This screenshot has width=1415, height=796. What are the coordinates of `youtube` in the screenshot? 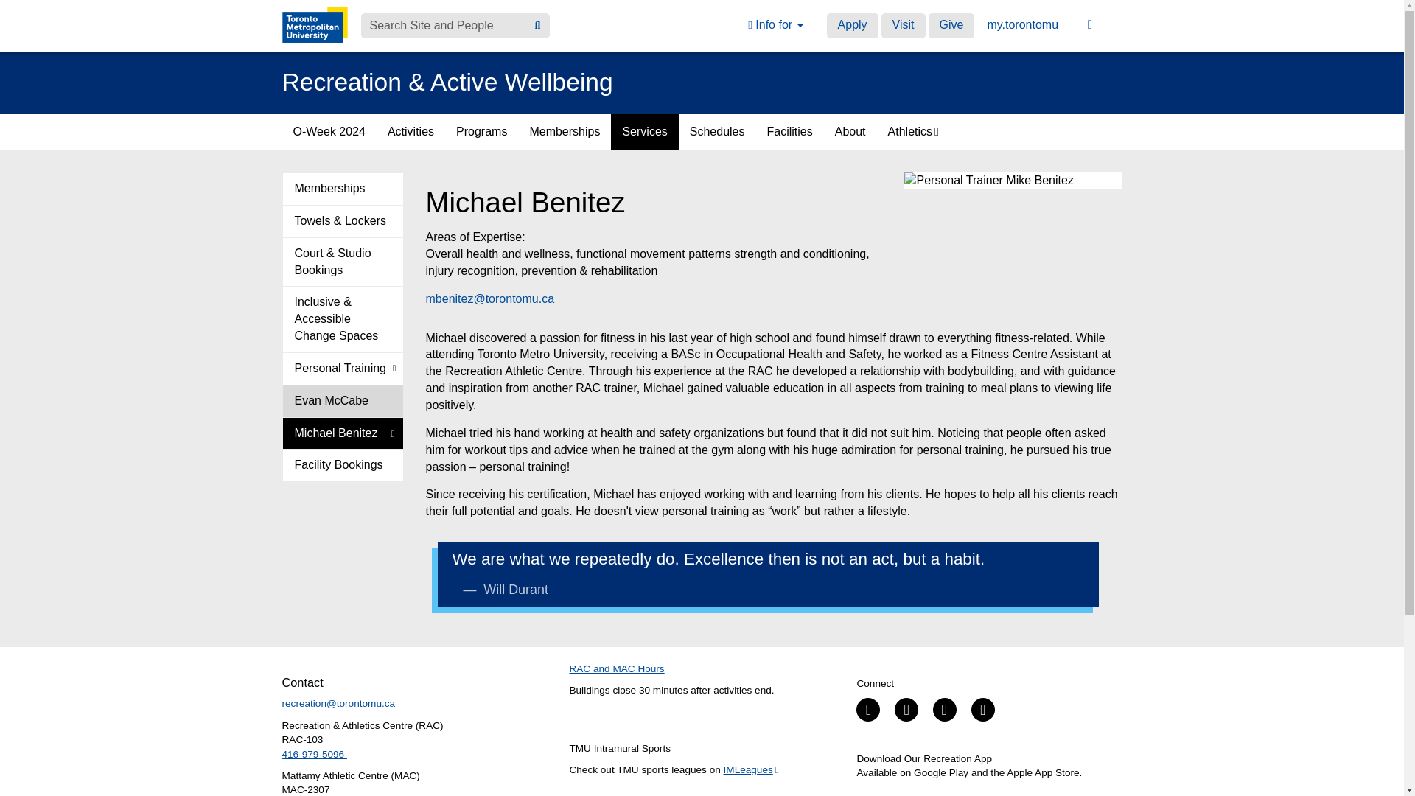 It's located at (944, 709).